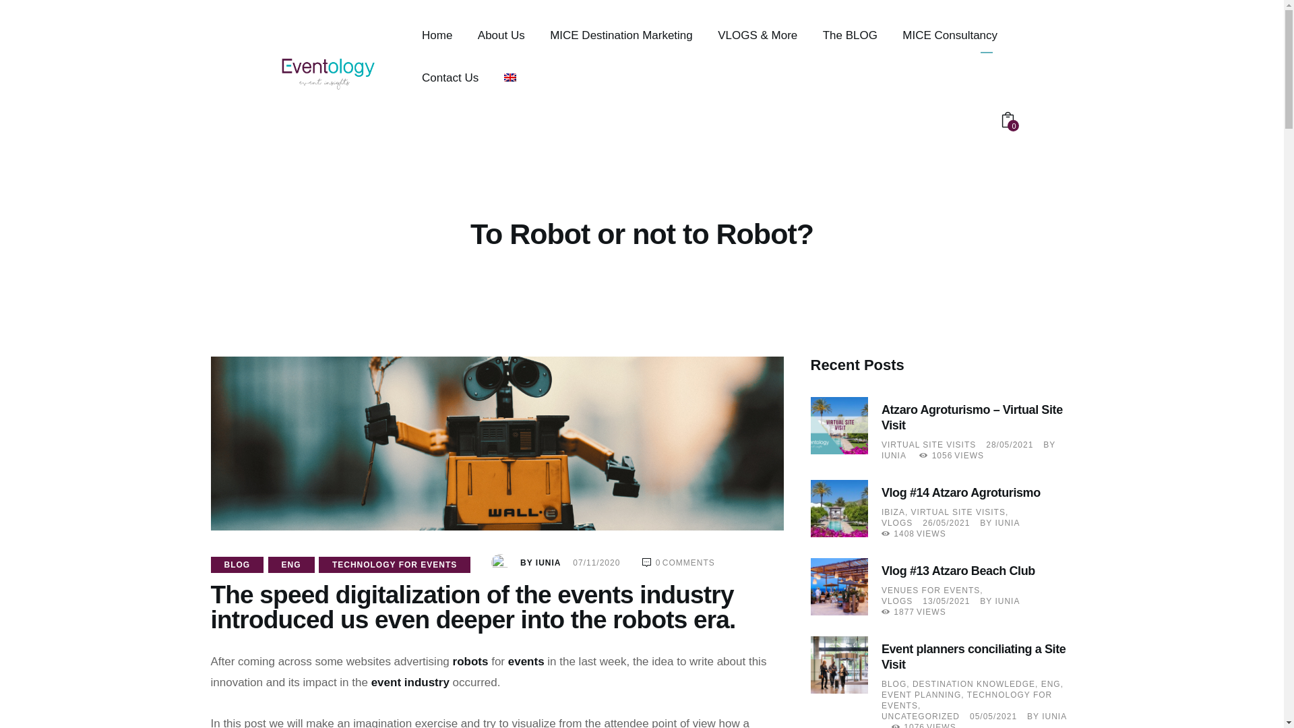 This screenshot has height=728, width=1294. Describe the element at coordinates (950, 35) in the screenshot. I see `MICE Consultancy` at that location.